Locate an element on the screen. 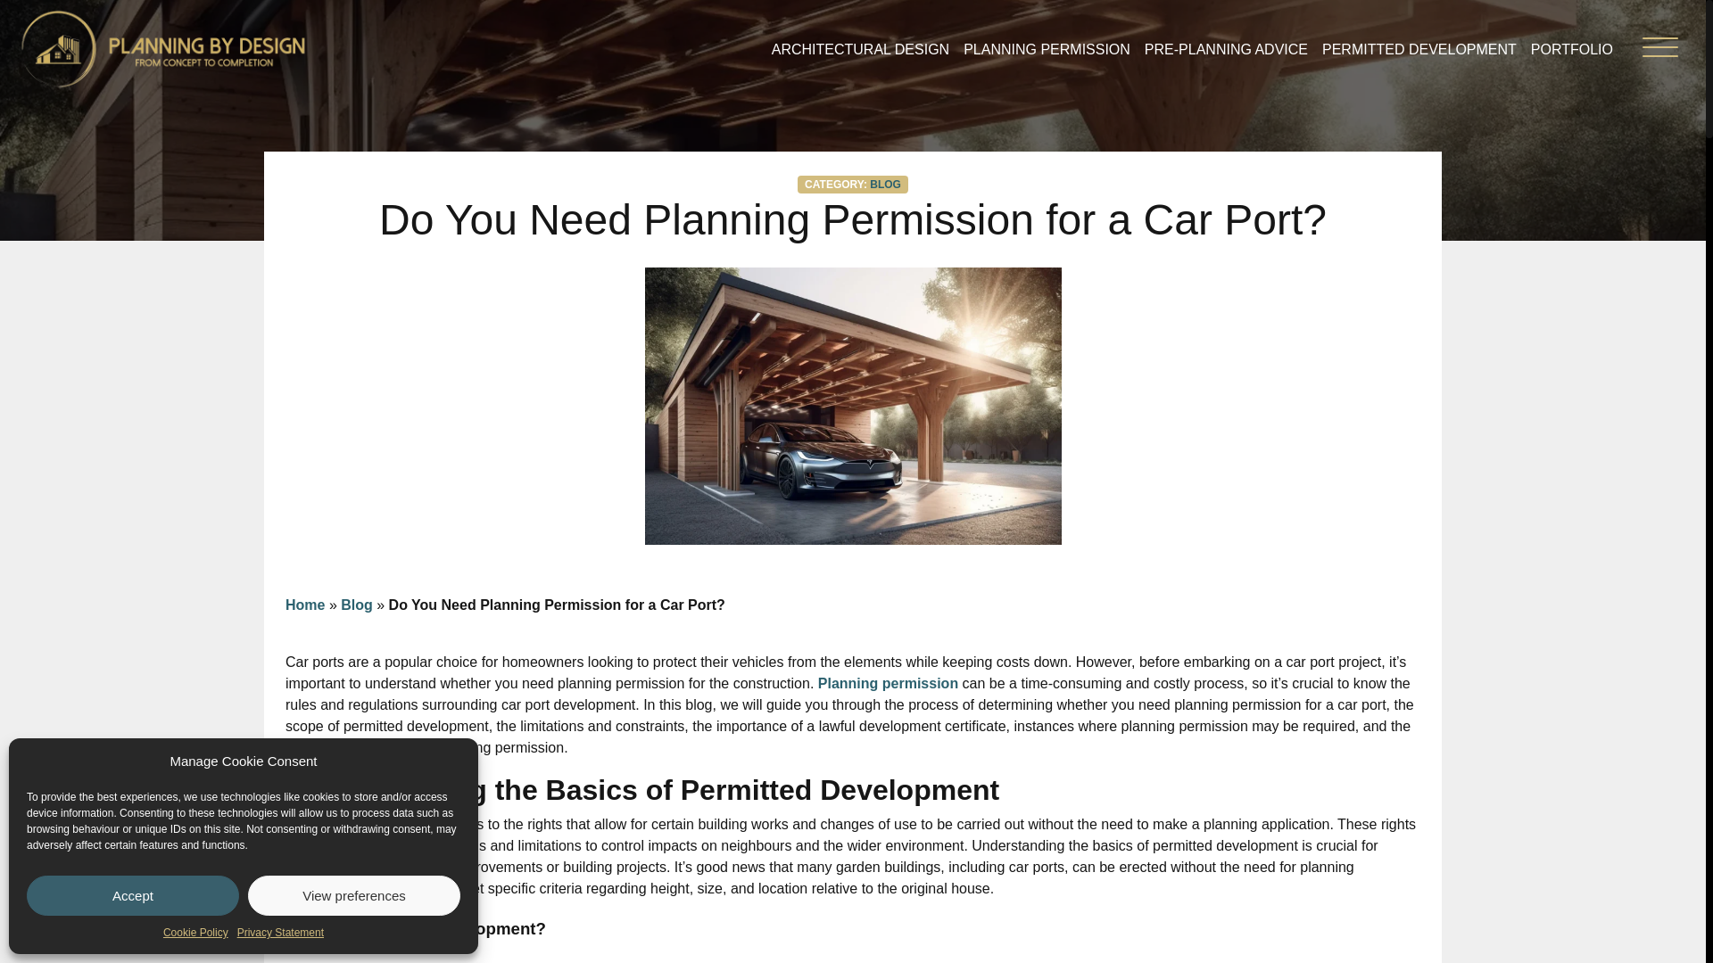 The image size is (1713, 963). View preferences is located at coordinates (354, 895).